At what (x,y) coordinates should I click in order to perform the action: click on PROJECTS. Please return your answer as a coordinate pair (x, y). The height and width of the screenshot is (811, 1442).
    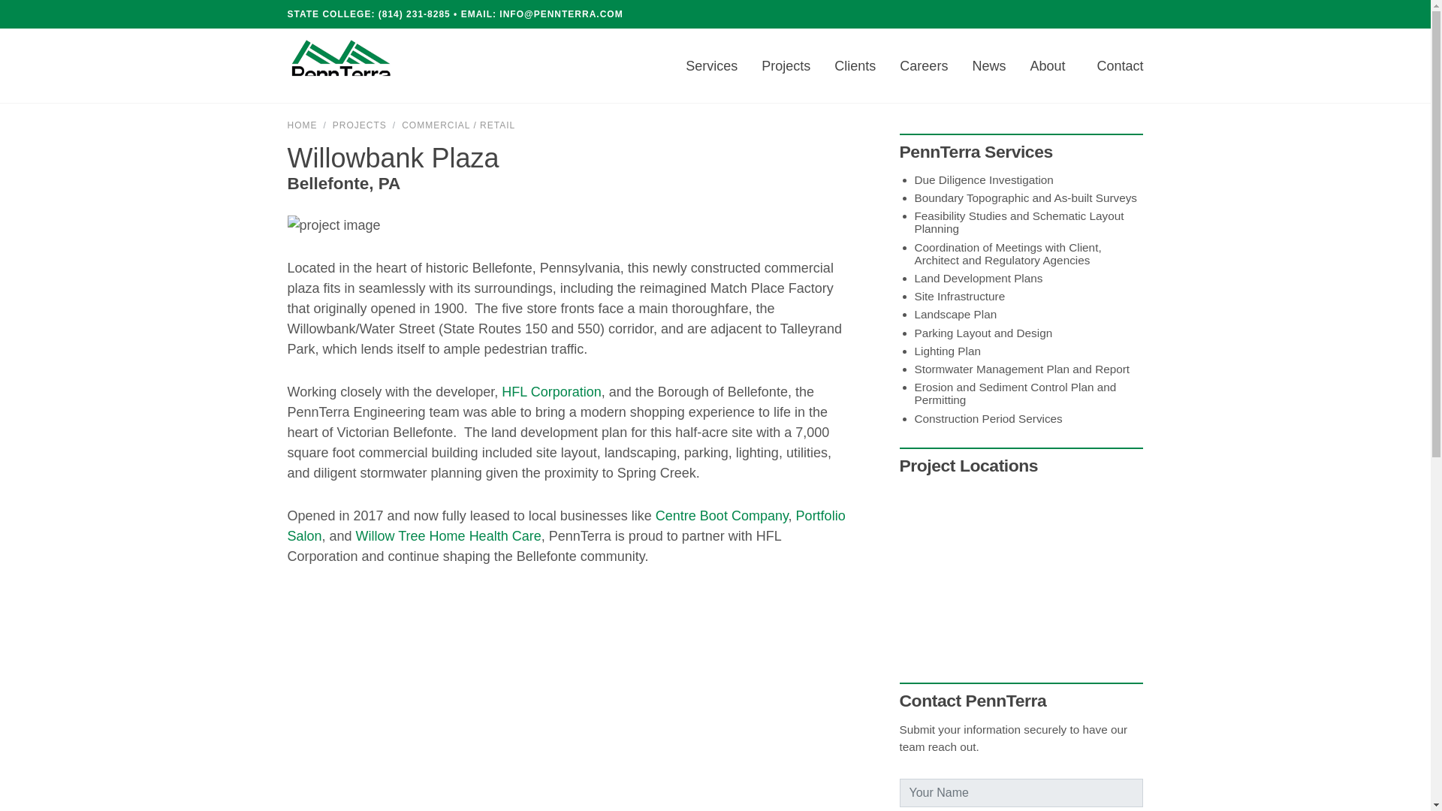
    Looking at the image, I should click on (359, 125).